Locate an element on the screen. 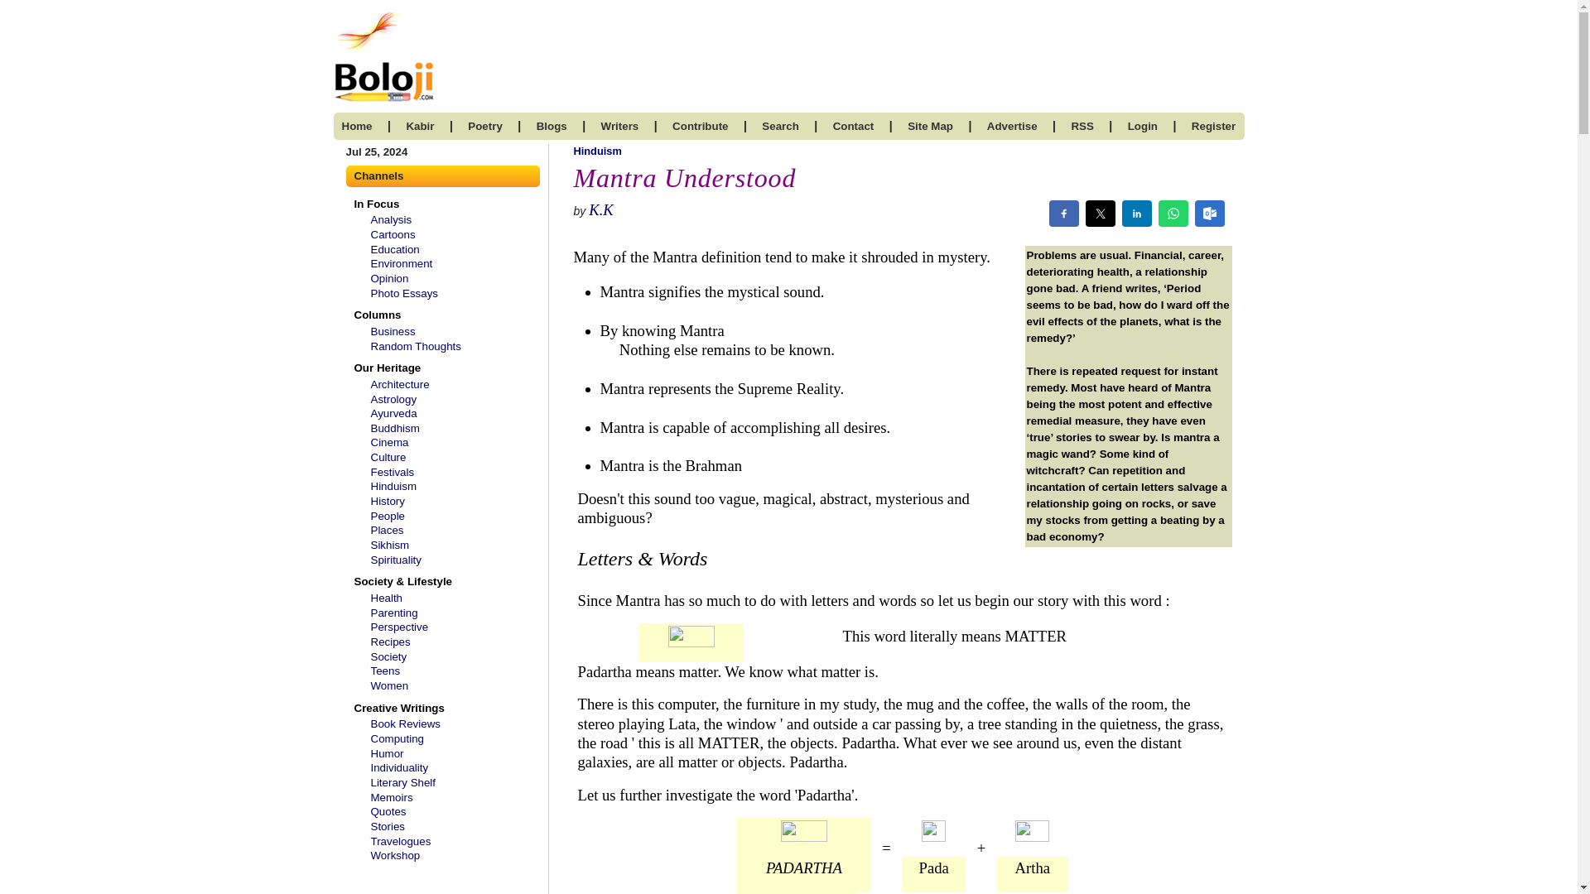 The image size is (1590, 894). Business is located at coordinates (393, 331).